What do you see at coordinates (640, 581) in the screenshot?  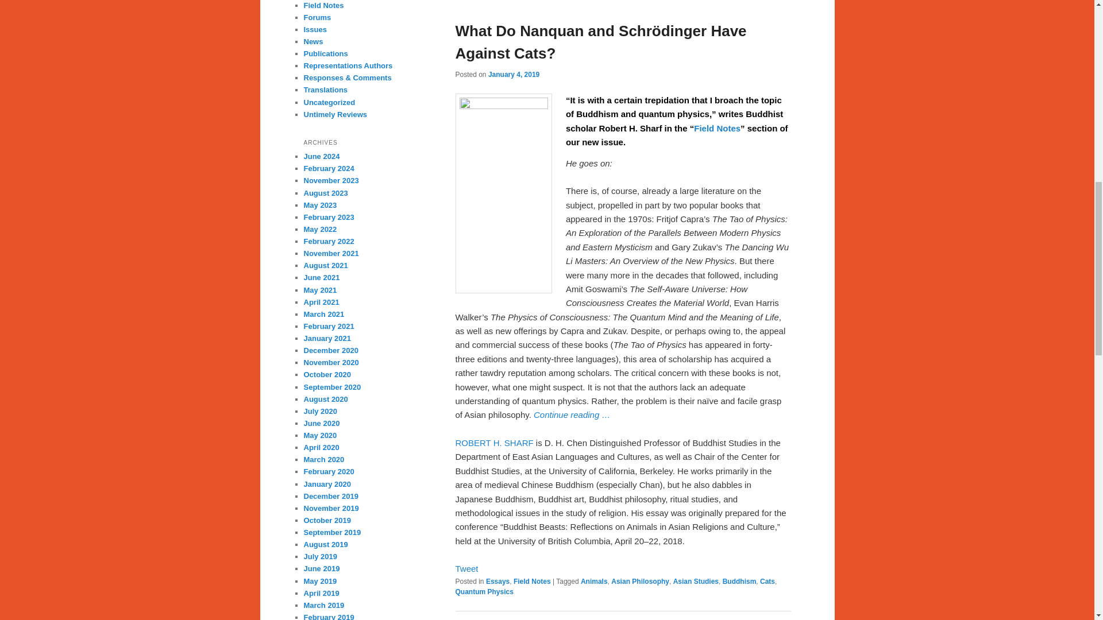 I see `Asian Philosophy` at bounding box center [640, 581].